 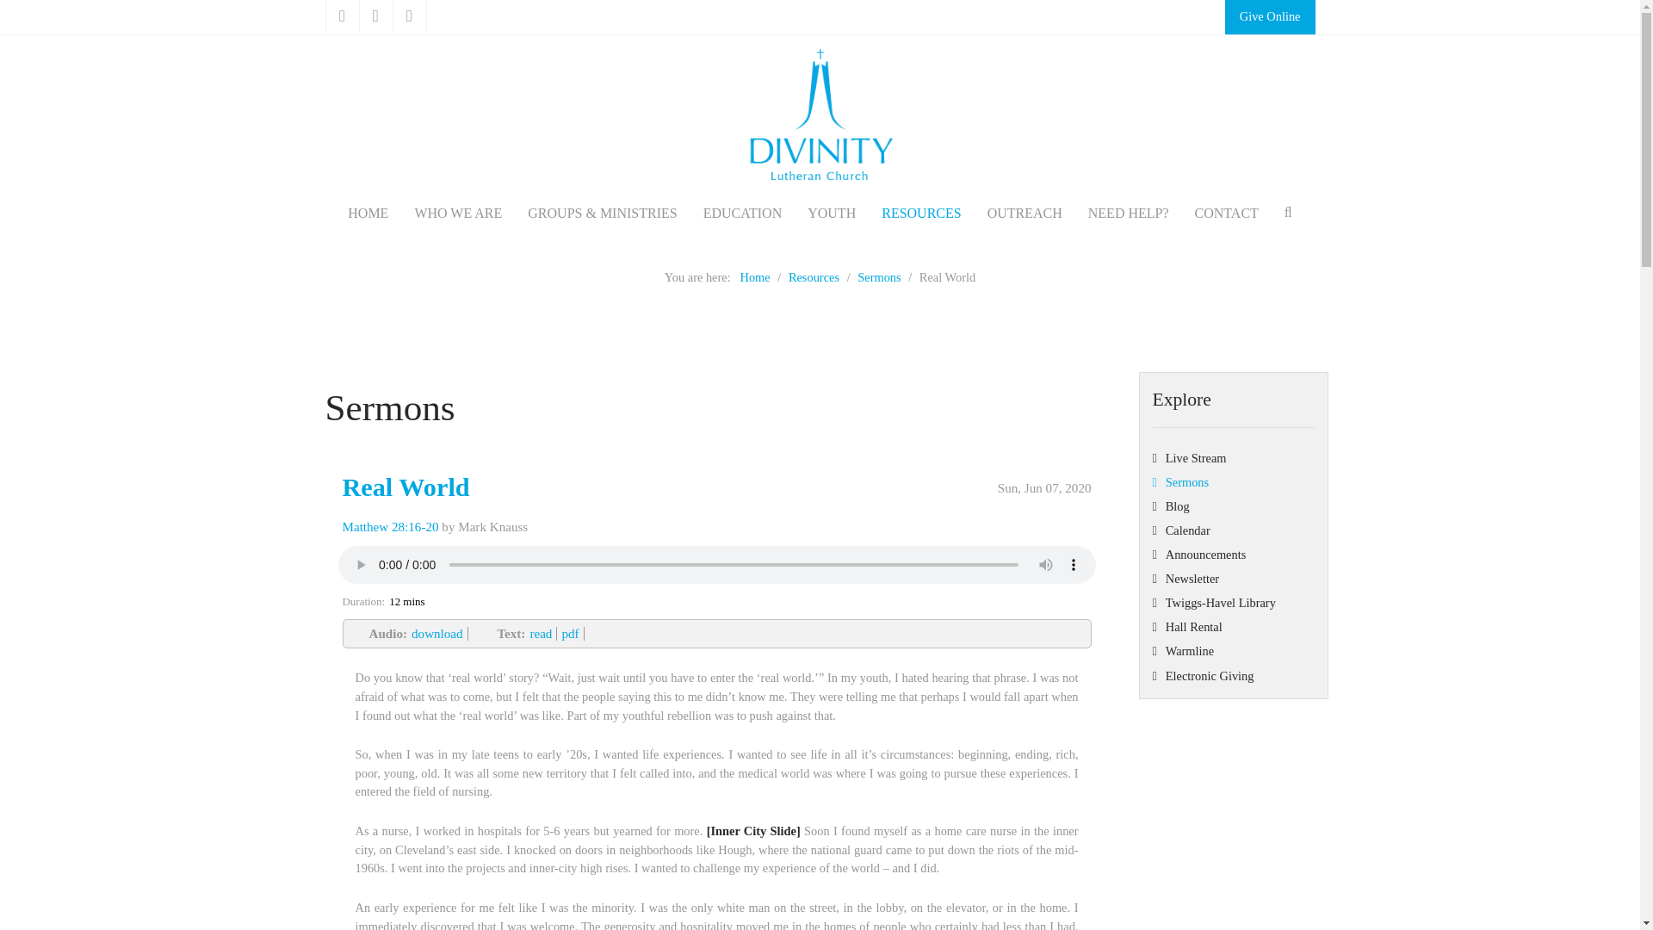 I want to click on HOME, so click(x=367, y=214).